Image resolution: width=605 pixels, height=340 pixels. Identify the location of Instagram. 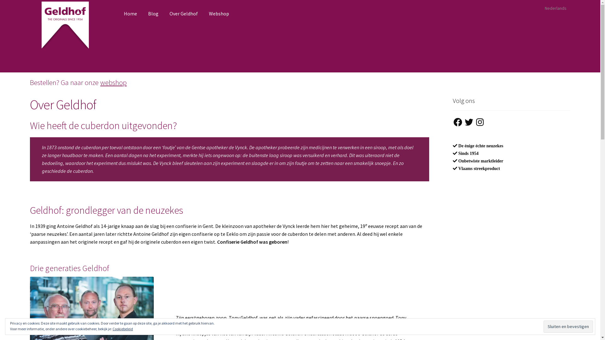
(480, 122).